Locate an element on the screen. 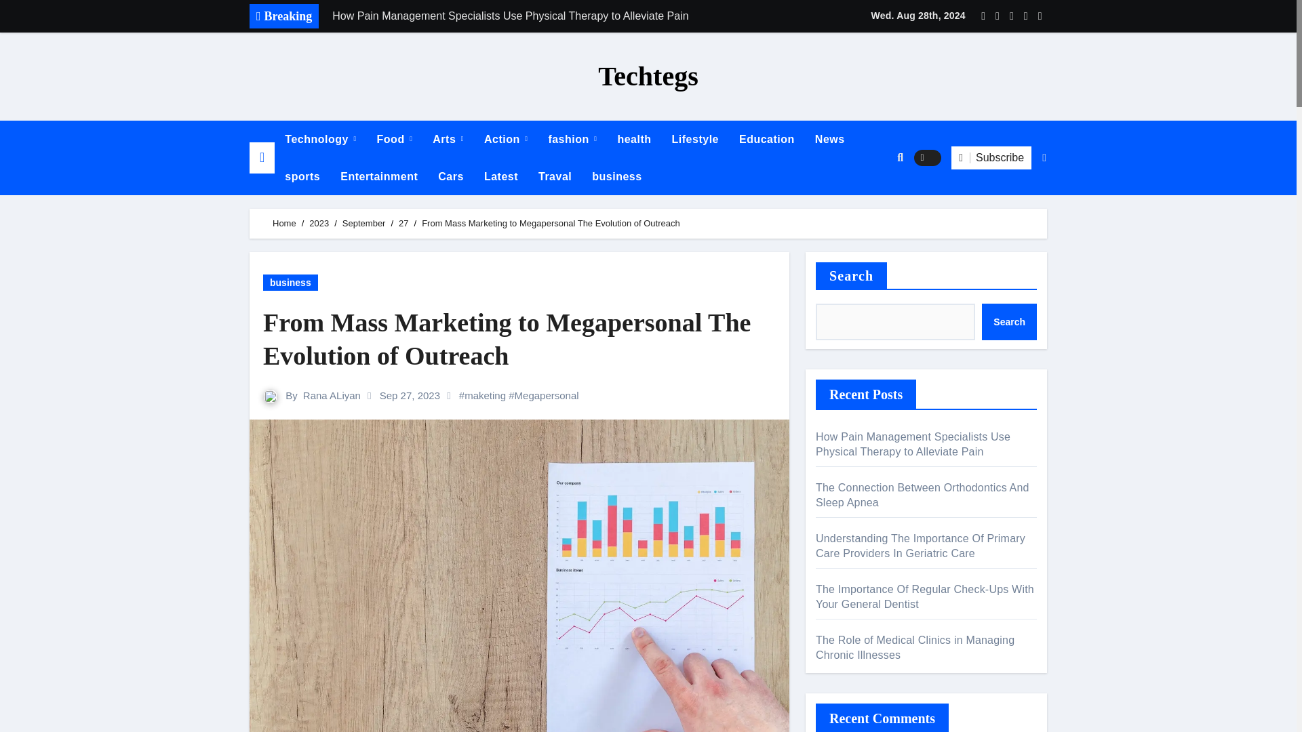 The image size is (1302, 732). Action is located at coordinates (505, 140).